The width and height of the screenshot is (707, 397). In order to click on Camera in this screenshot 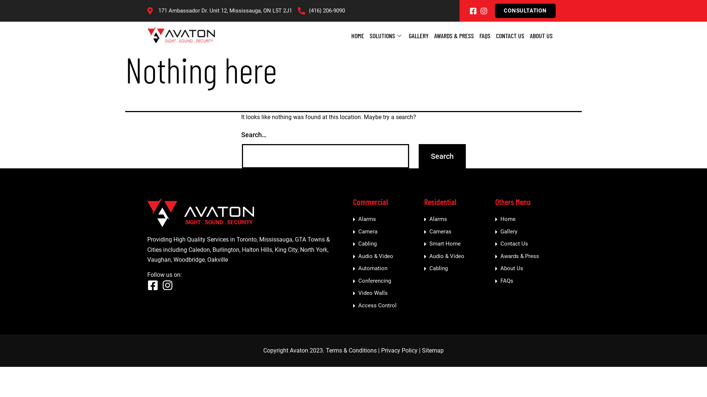, I will do `click(387, 232)`.